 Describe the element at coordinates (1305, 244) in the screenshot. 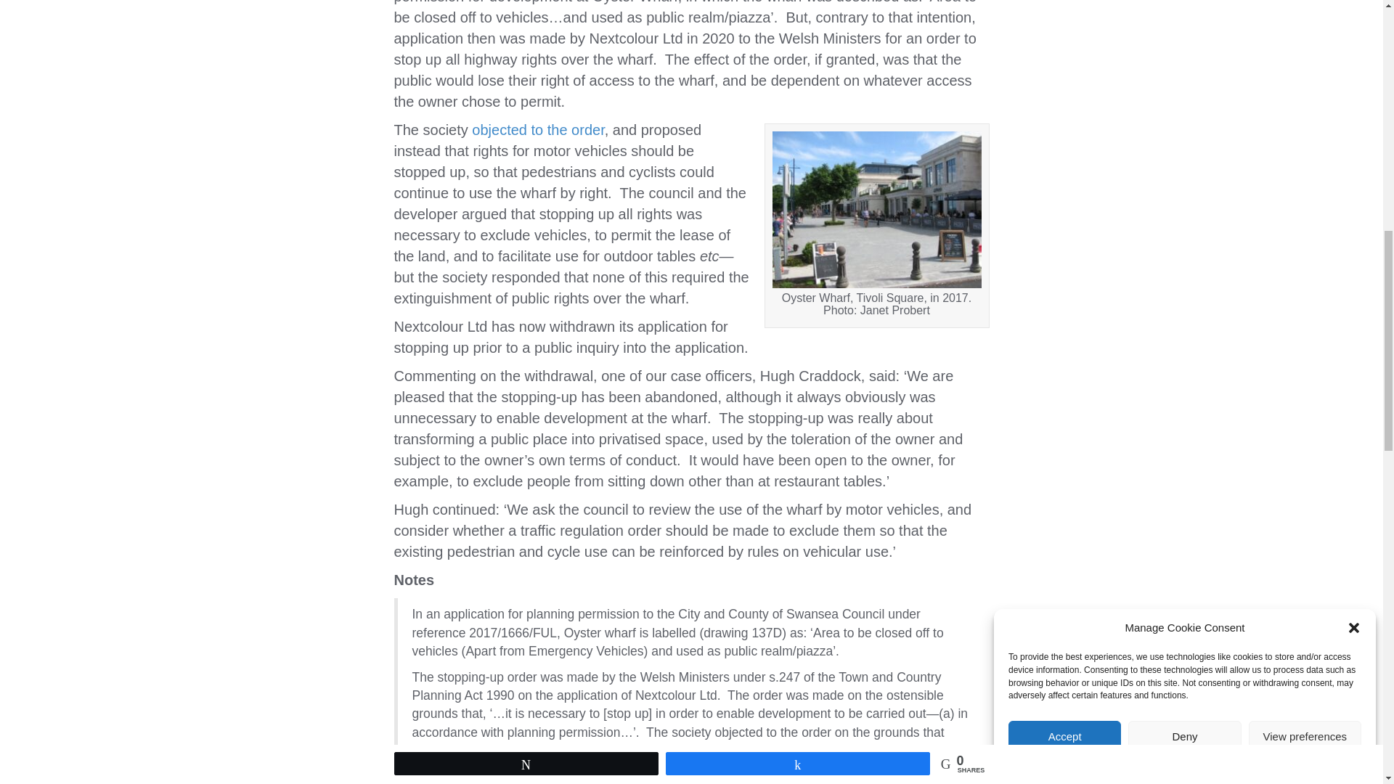

I see `View preferences` at that location.